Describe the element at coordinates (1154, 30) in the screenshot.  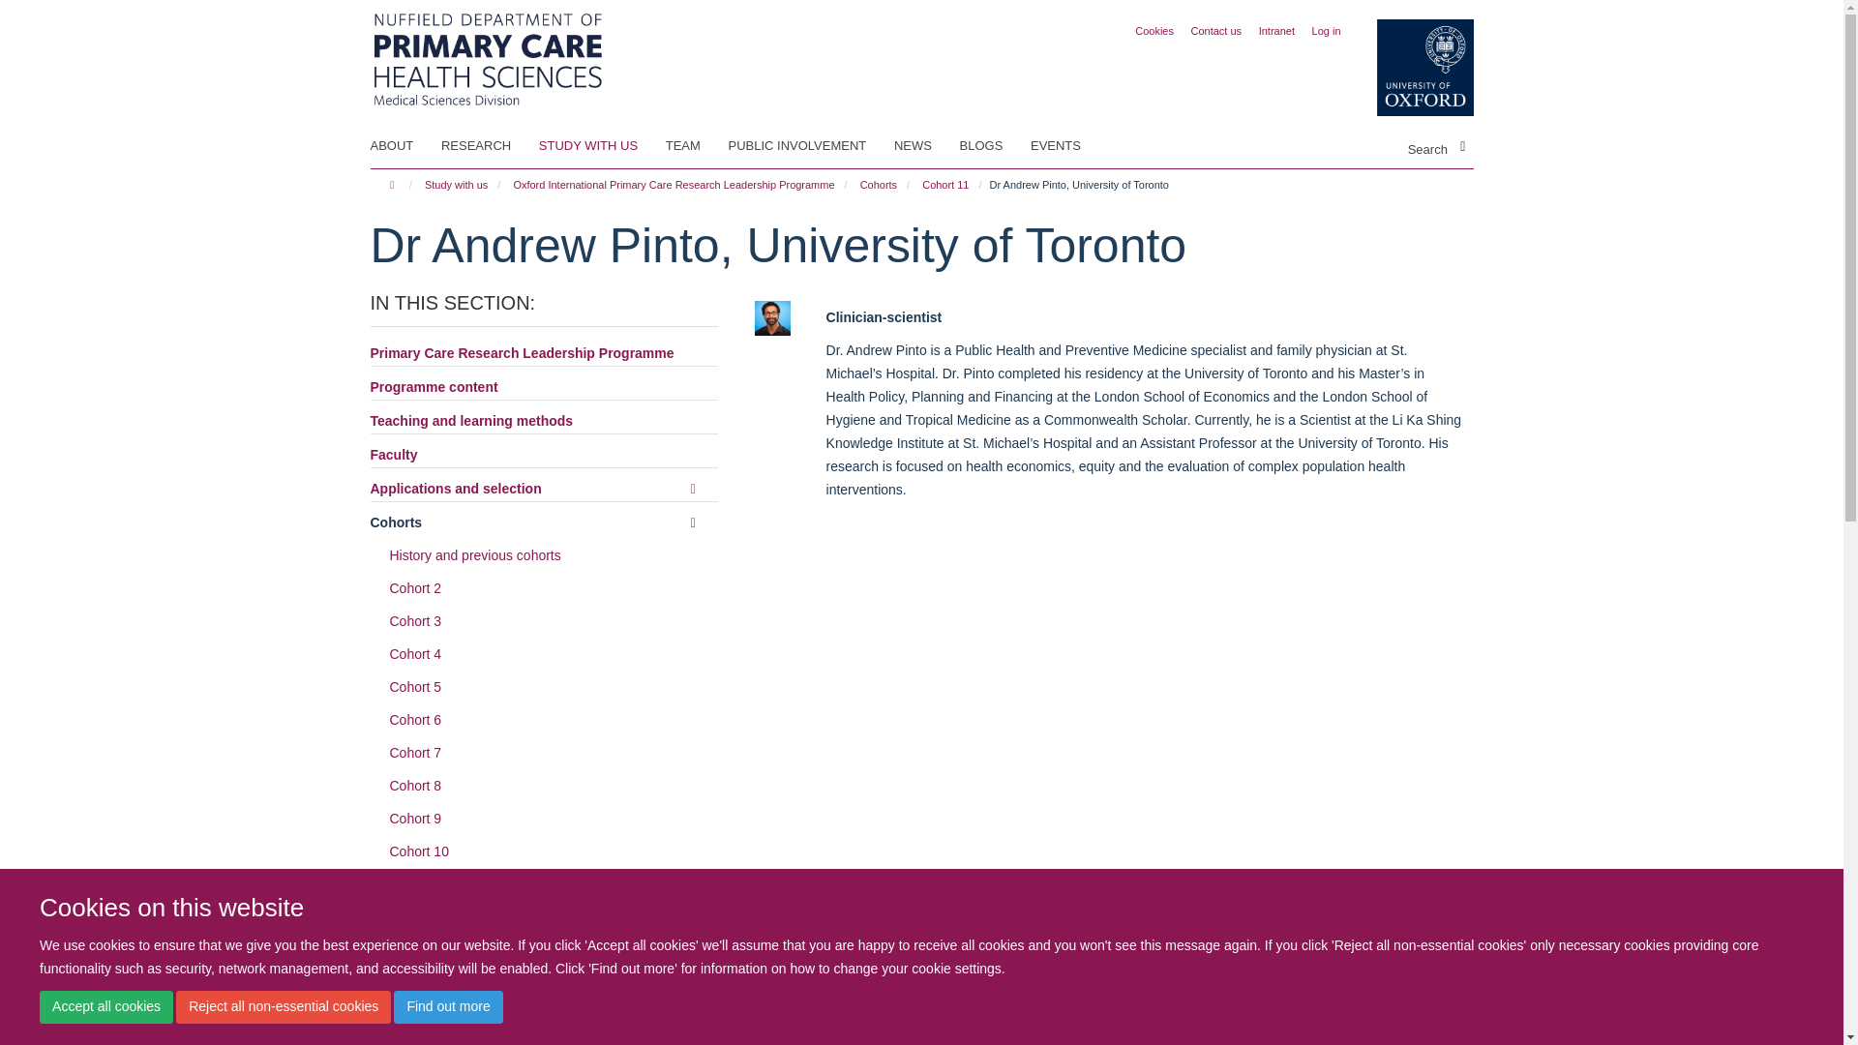
I see `Cookies` at that location.